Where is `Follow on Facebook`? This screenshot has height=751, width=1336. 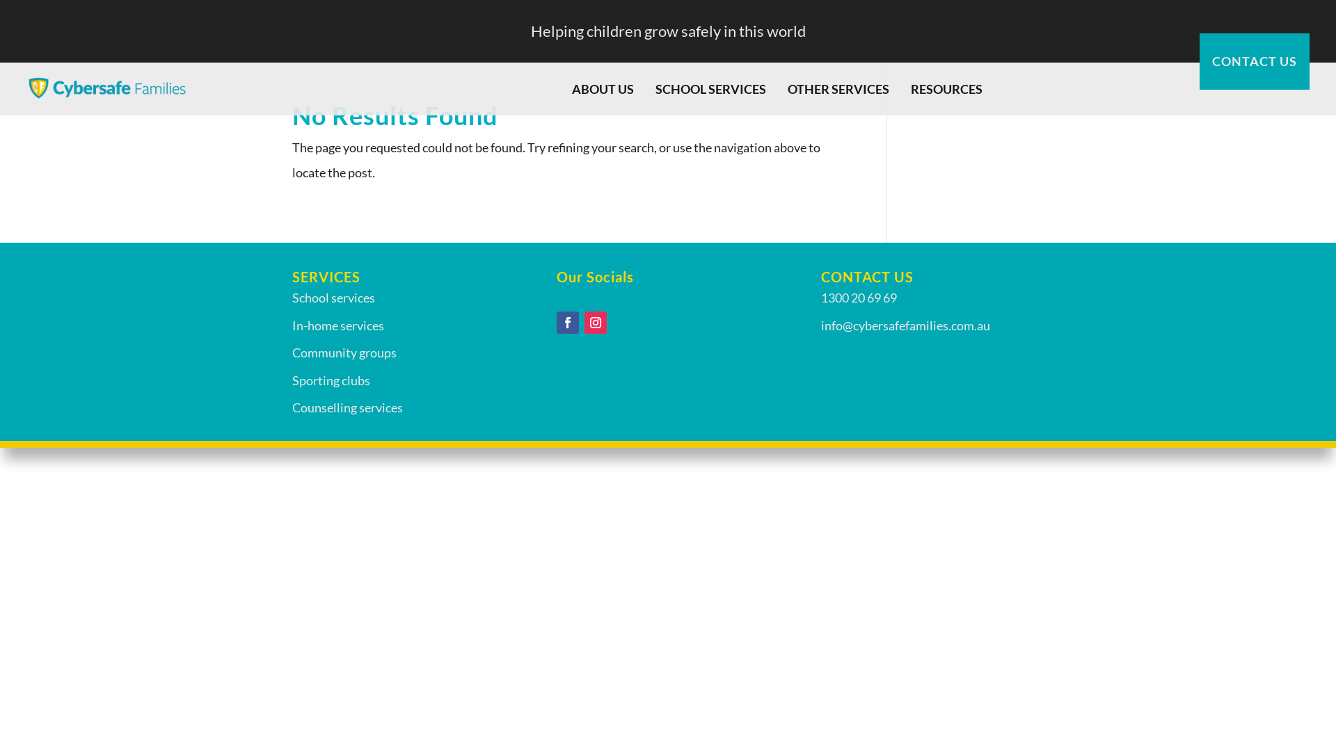 Follow on Facebook is located at coordinates (568, 323).